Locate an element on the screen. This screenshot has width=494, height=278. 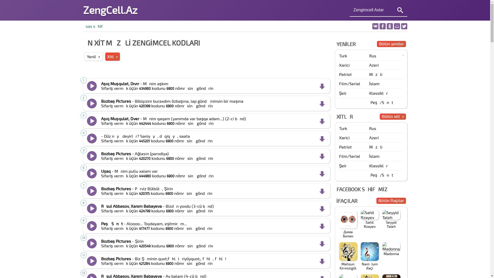
Twitter is located at coordinates (404, 26).